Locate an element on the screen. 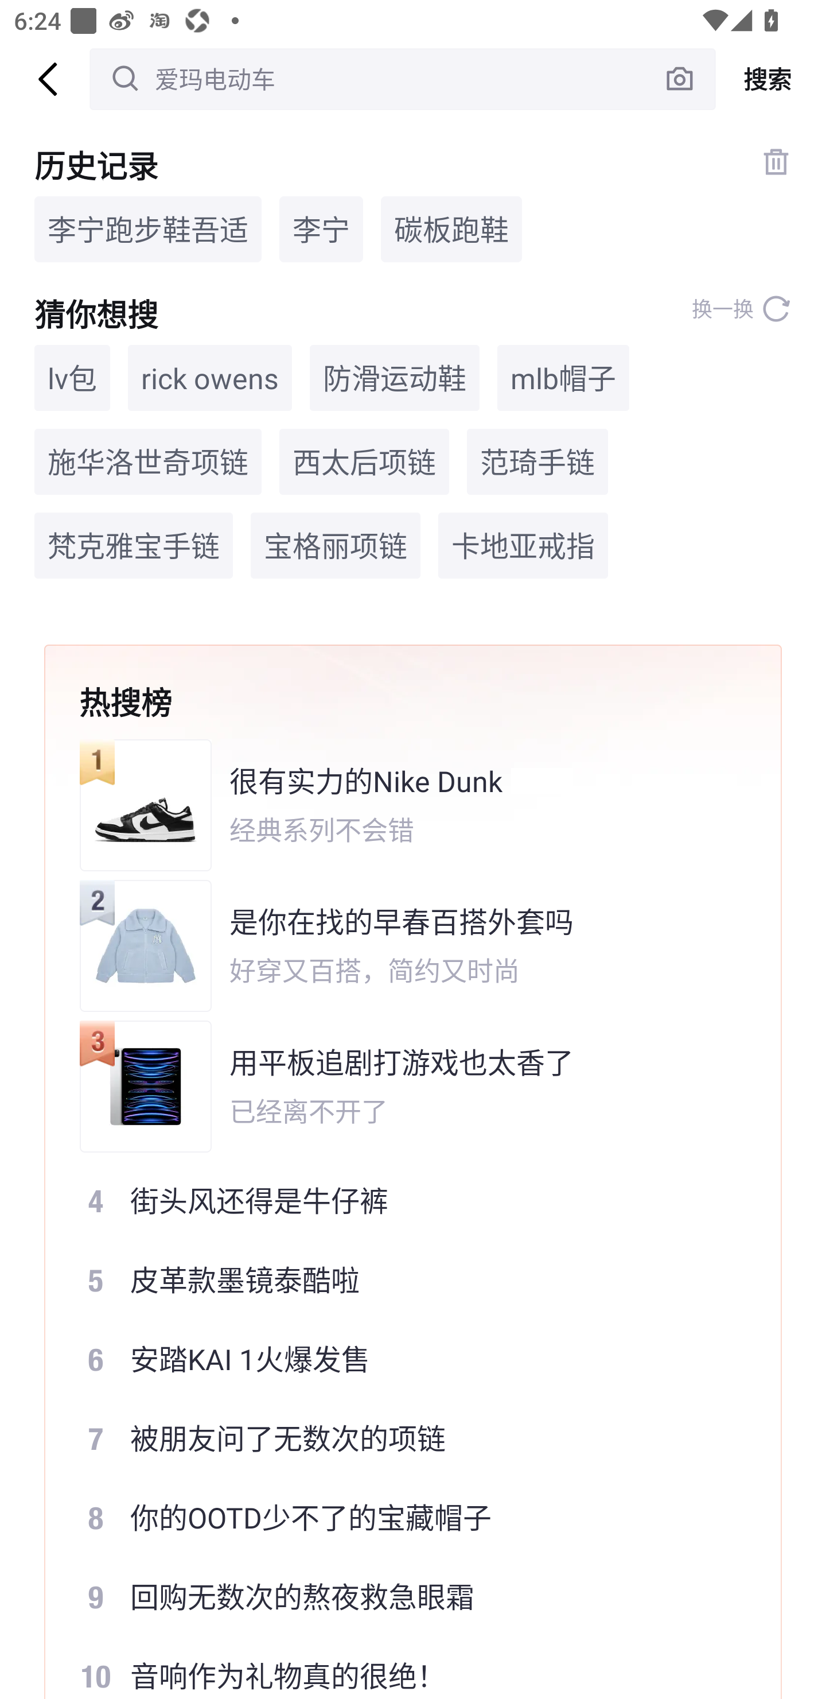 This screenshot has width=826, height=1699. mlb帽子 is located at coordinates (563, 378).